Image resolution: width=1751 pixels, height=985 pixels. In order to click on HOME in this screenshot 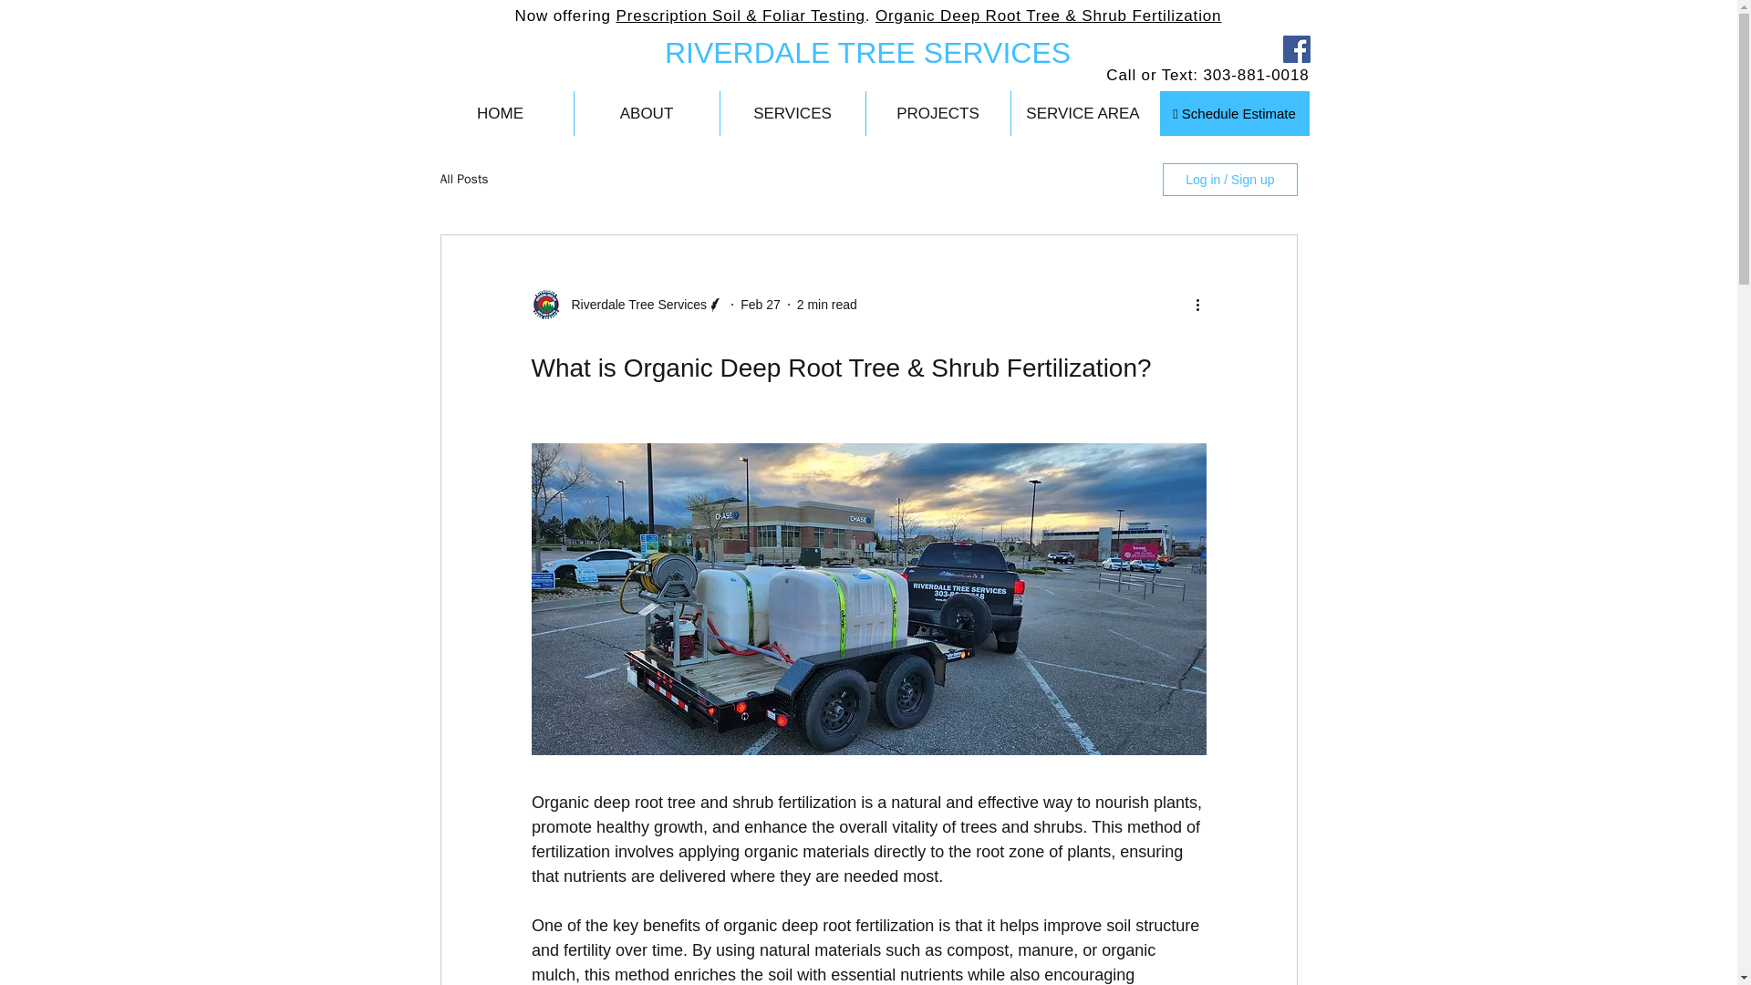, I will do `click(500, 113)`.